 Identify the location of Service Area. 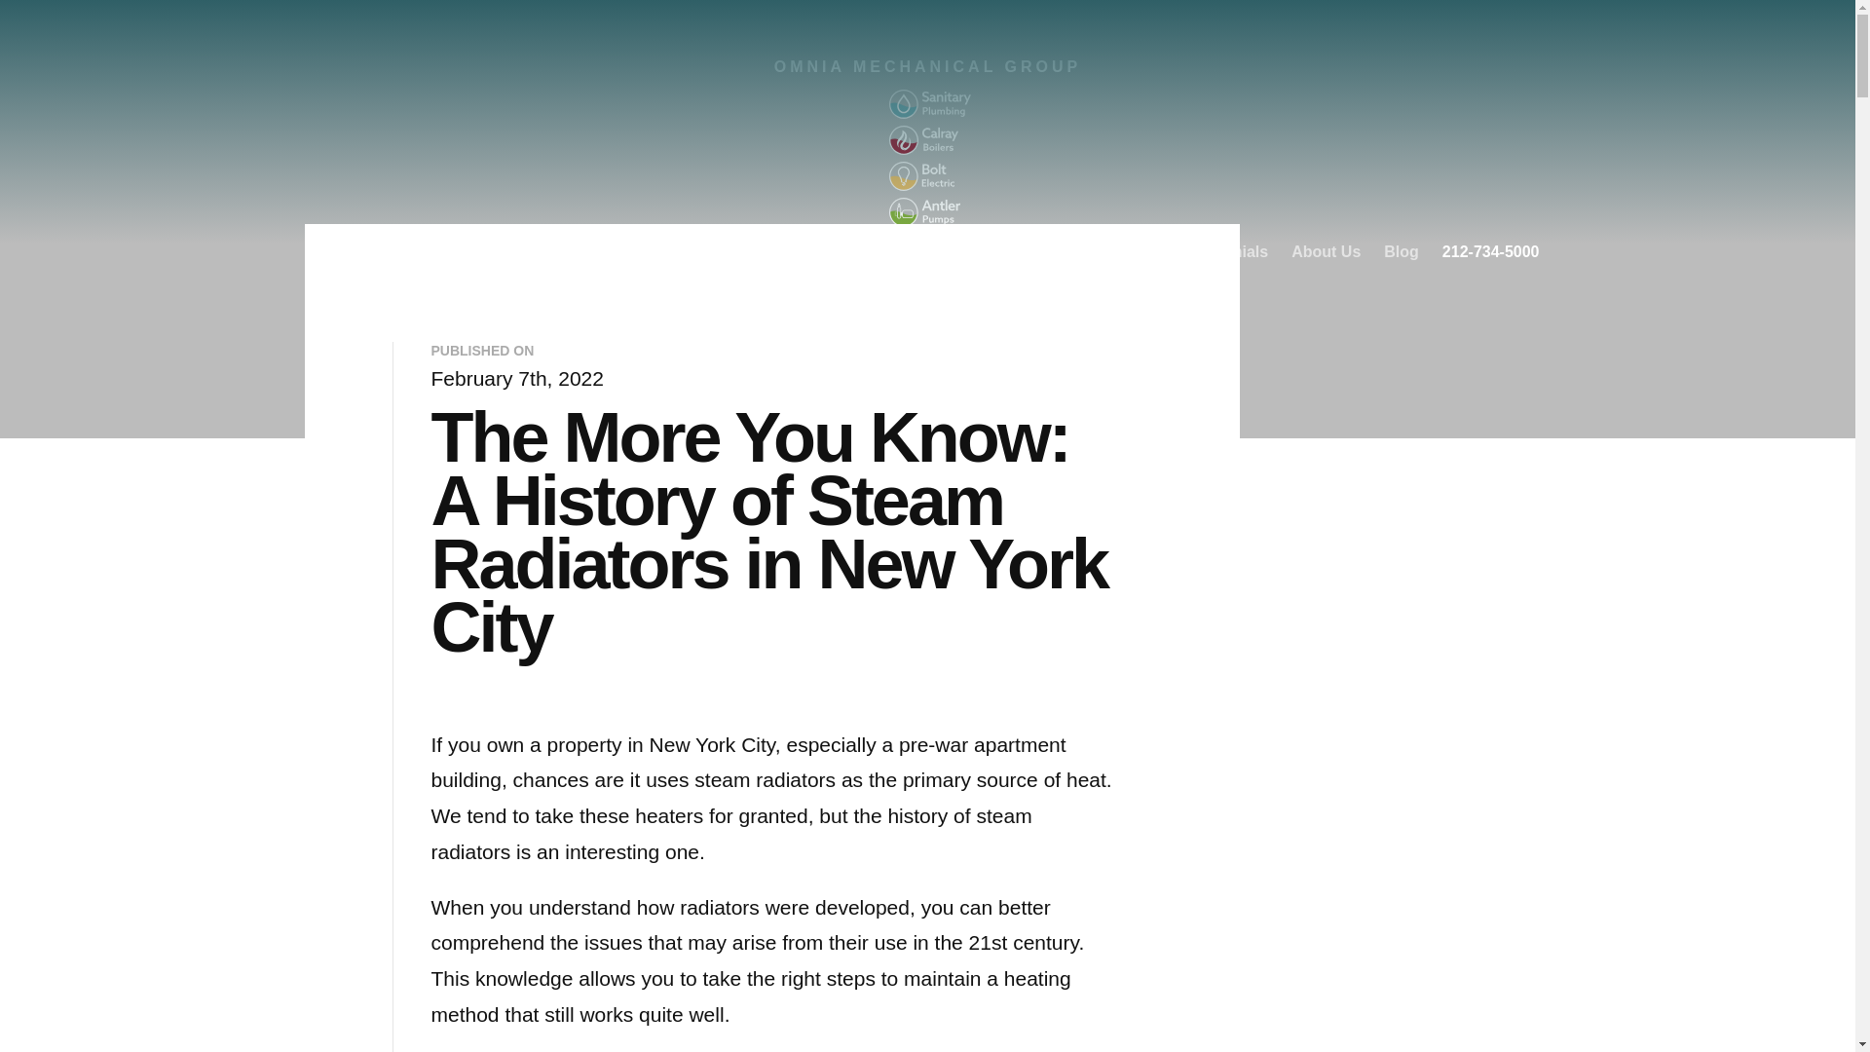
(1103, 253).